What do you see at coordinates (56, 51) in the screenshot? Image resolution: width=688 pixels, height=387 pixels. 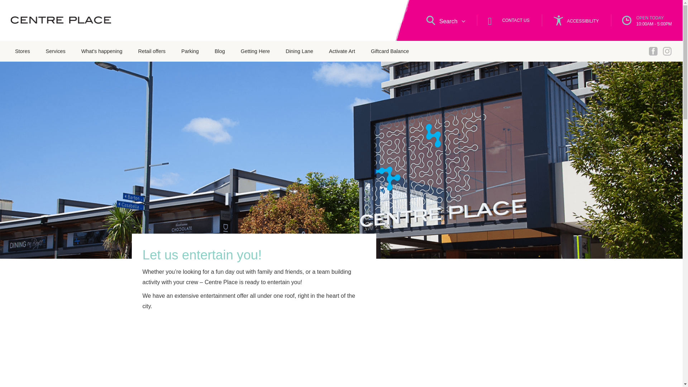 I see `Getting Here` at bounding box center [56, 51].